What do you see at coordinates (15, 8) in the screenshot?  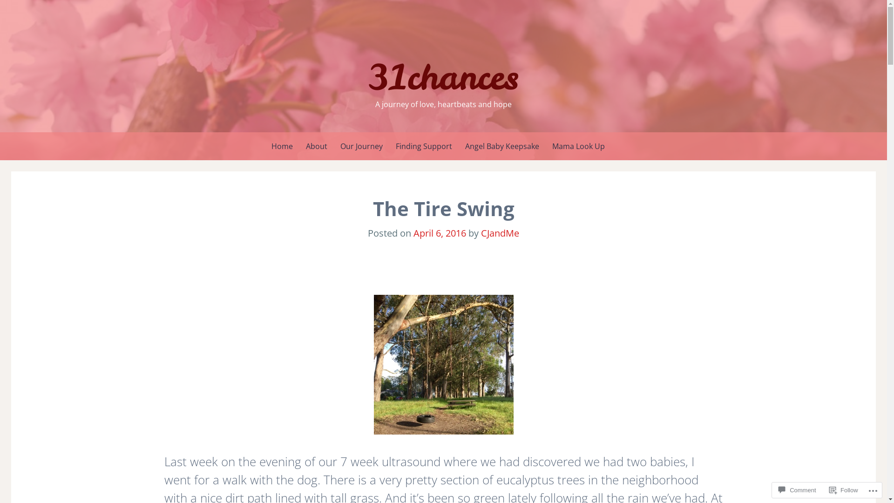 I see `Search` at bounding box center [15, 8].